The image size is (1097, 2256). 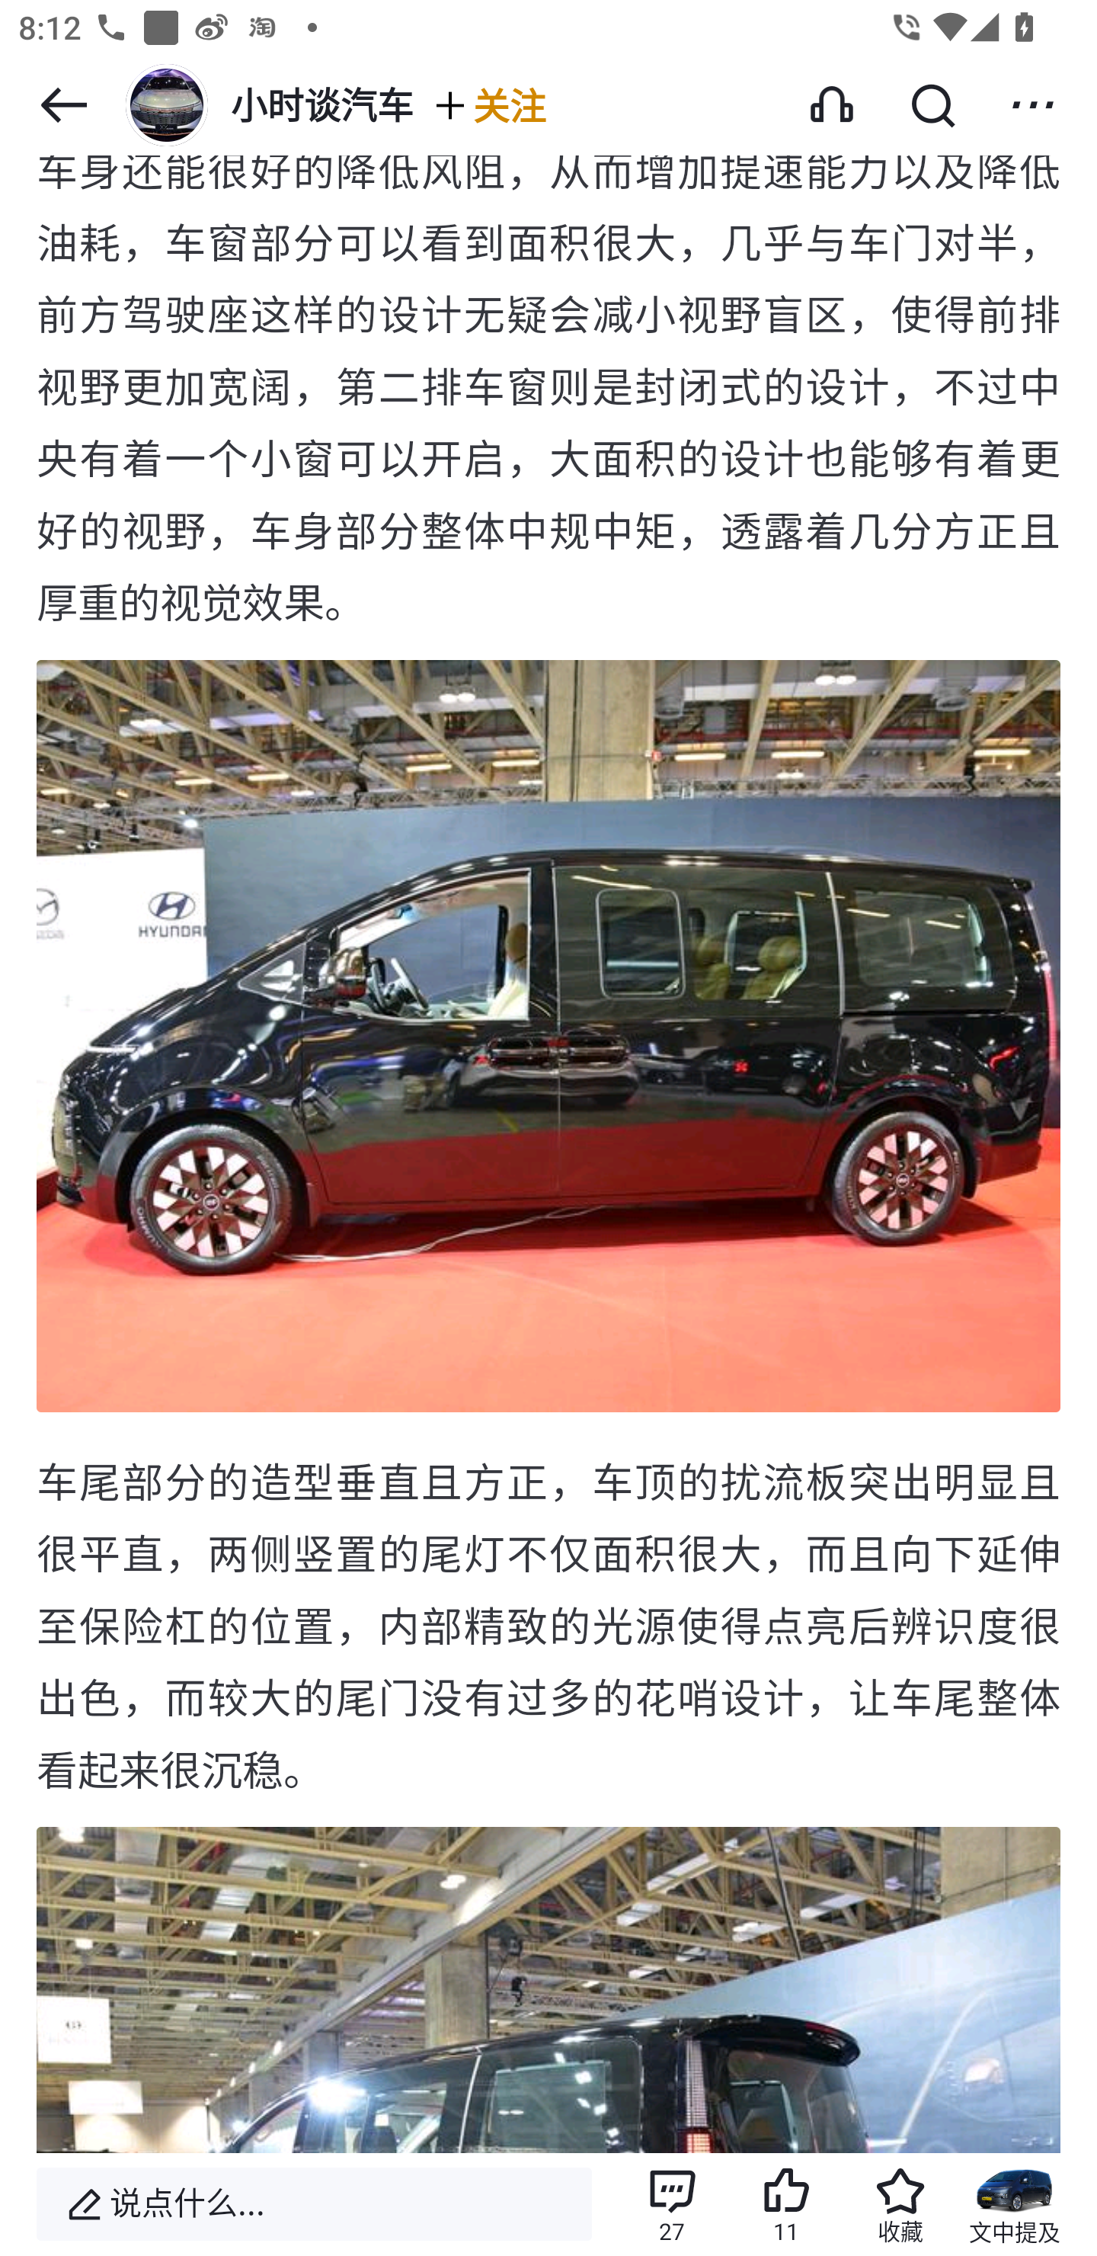 I want to click on , so click(x=63, y=104).